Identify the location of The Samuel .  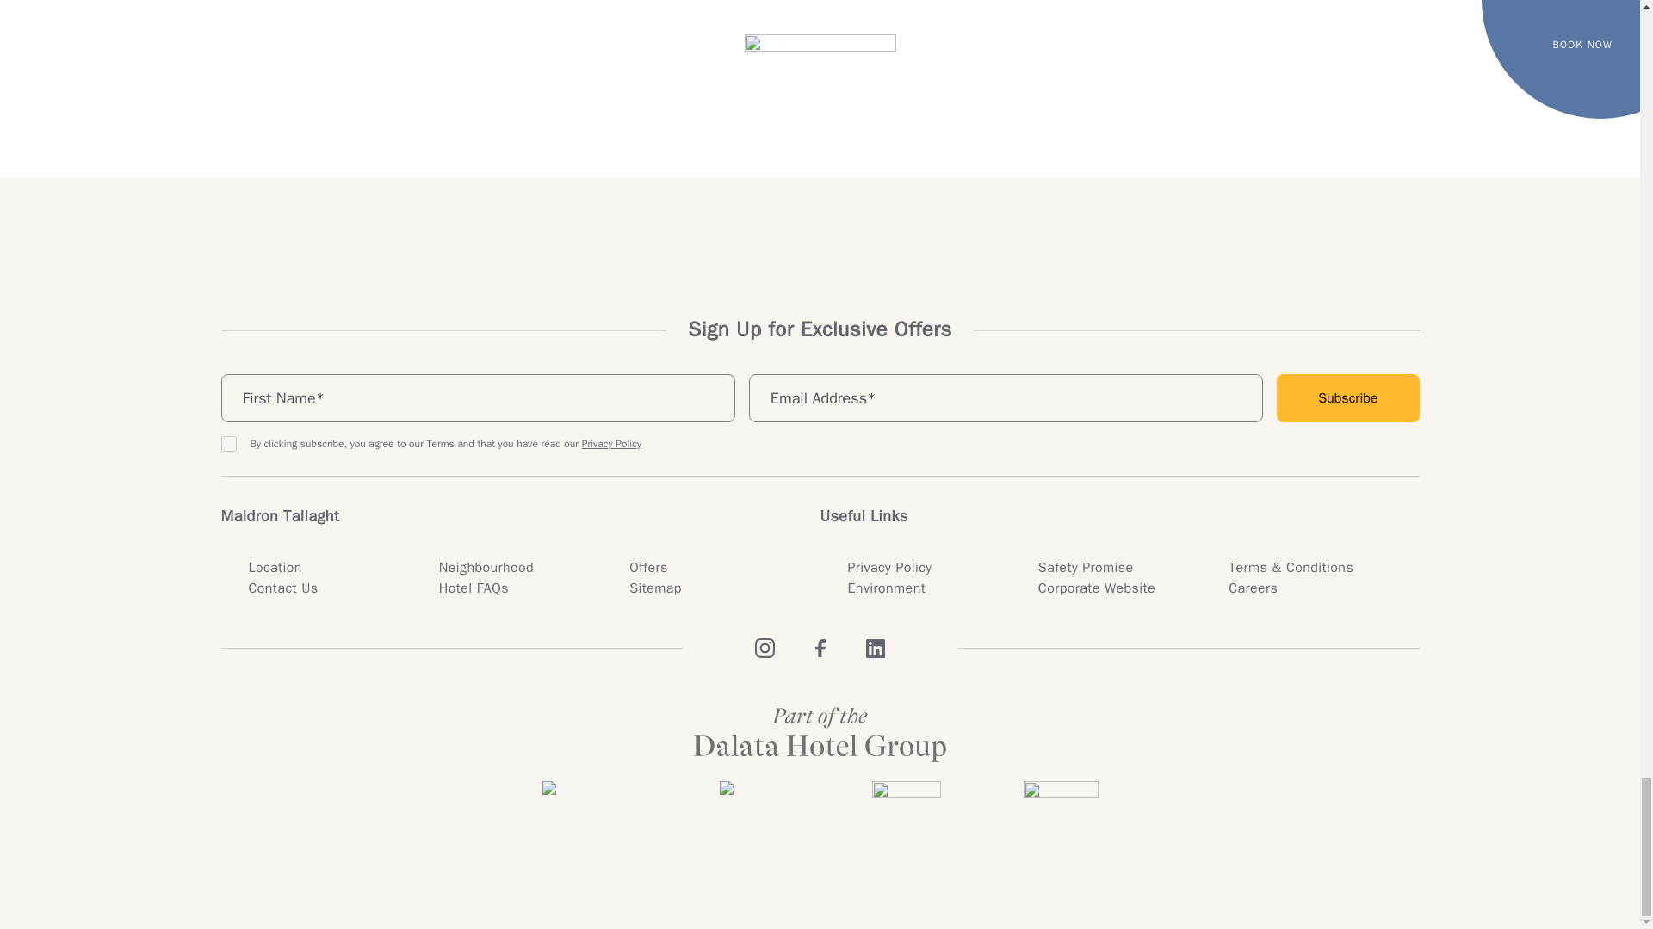
(1060, 807).